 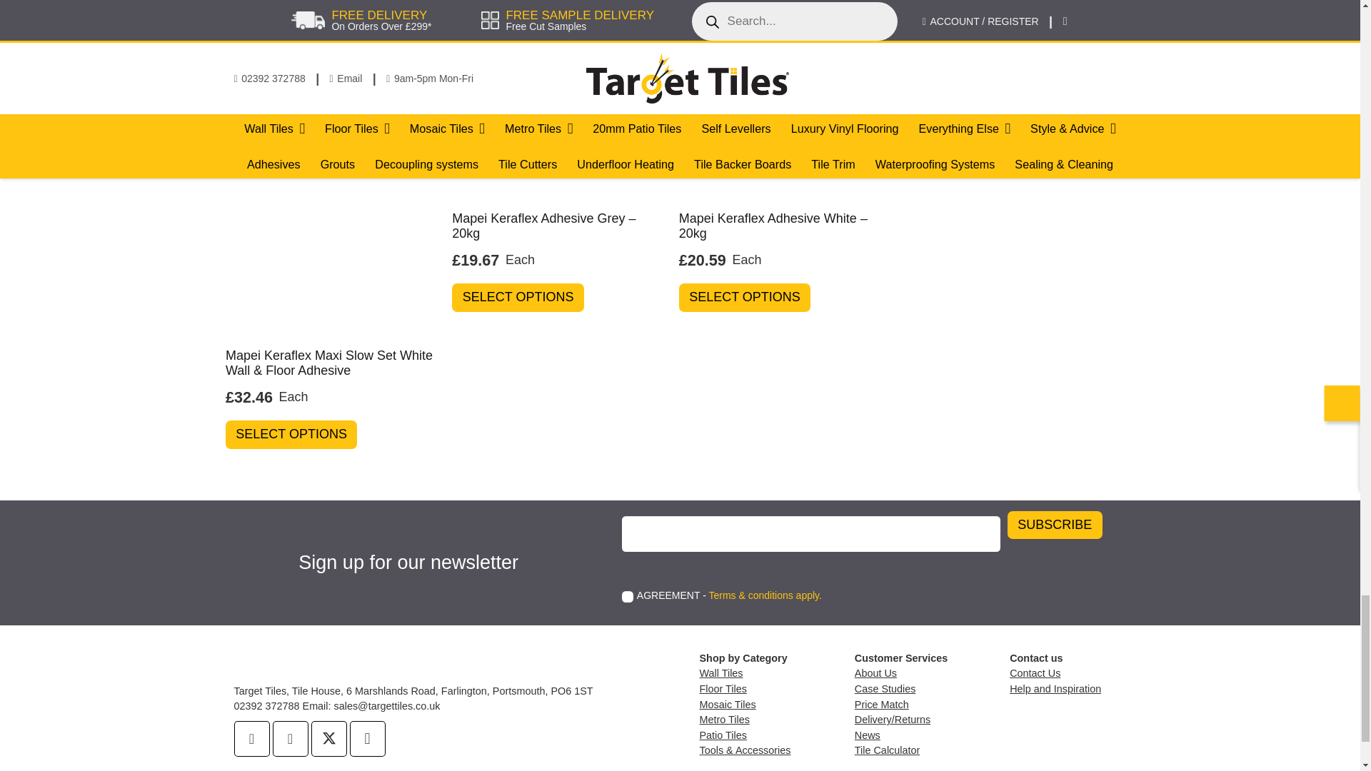 What do you see at coordinates (291, 738) in the screenshot?
I see `Pinterest` at bounding box center [291, 738].